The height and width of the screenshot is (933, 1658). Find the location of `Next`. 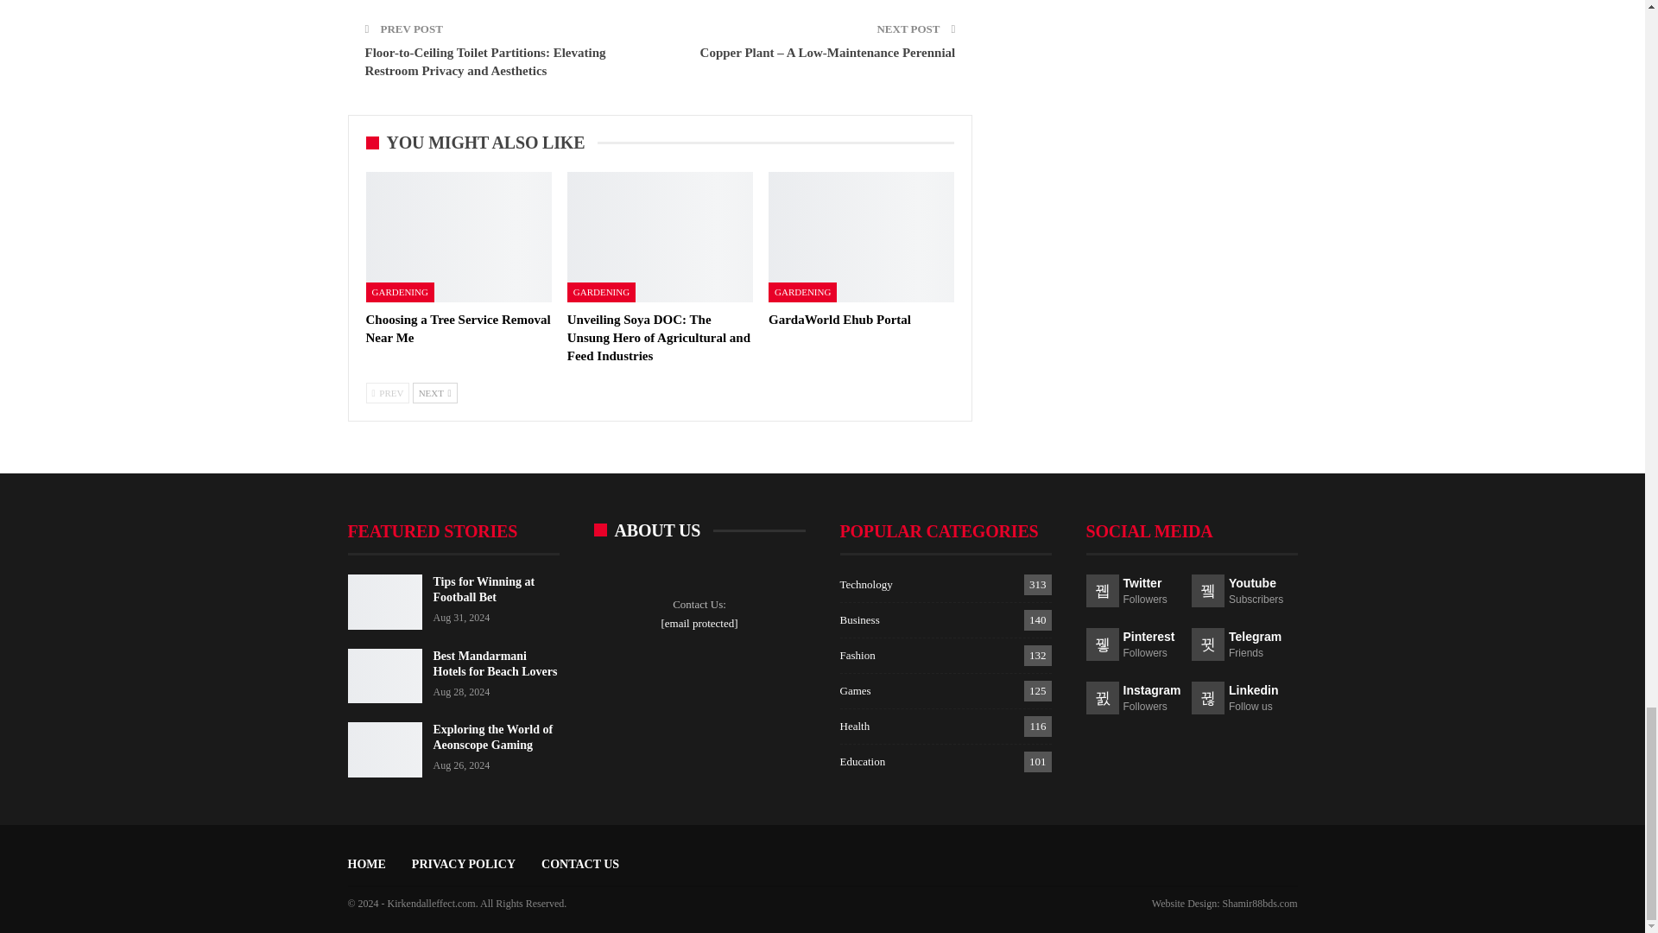

Next is located at coordinates (435, 392).